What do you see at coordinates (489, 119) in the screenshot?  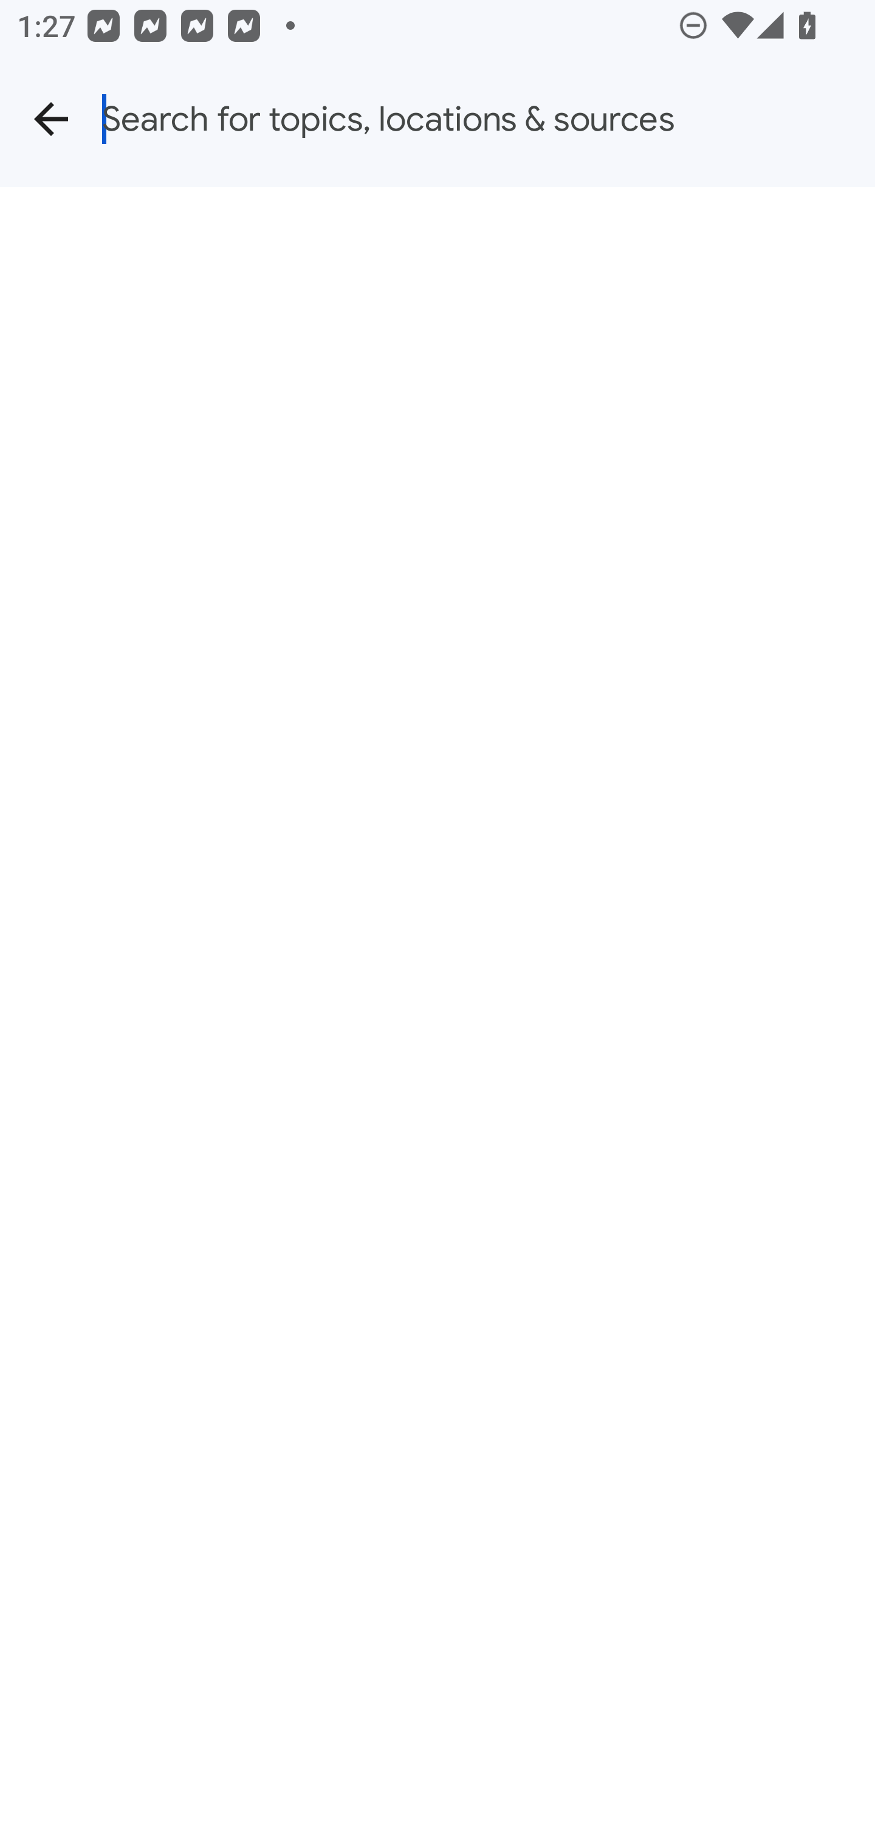 I see `Search for topics, locations & sources` at bounding box center [489, 119].